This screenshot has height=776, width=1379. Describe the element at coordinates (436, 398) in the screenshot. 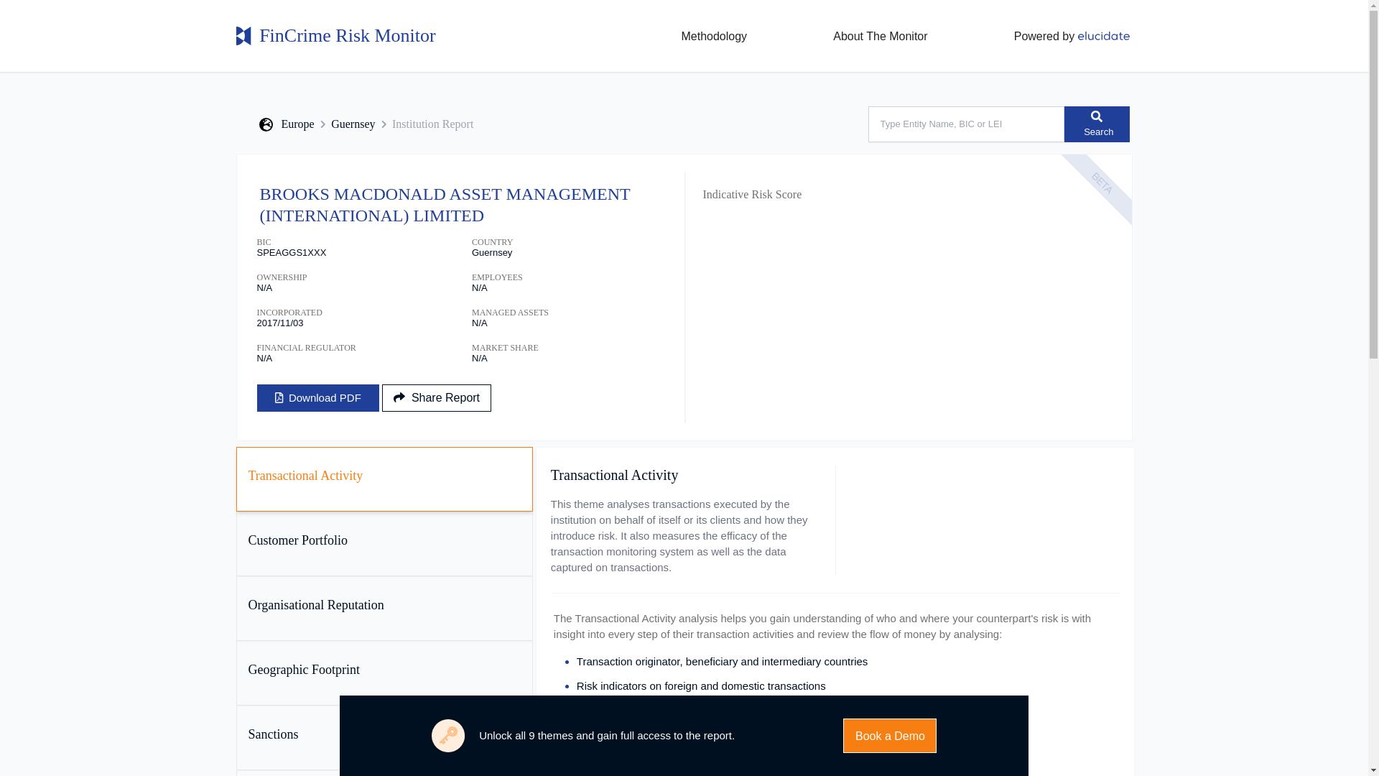

I see `Share Report` at that location.